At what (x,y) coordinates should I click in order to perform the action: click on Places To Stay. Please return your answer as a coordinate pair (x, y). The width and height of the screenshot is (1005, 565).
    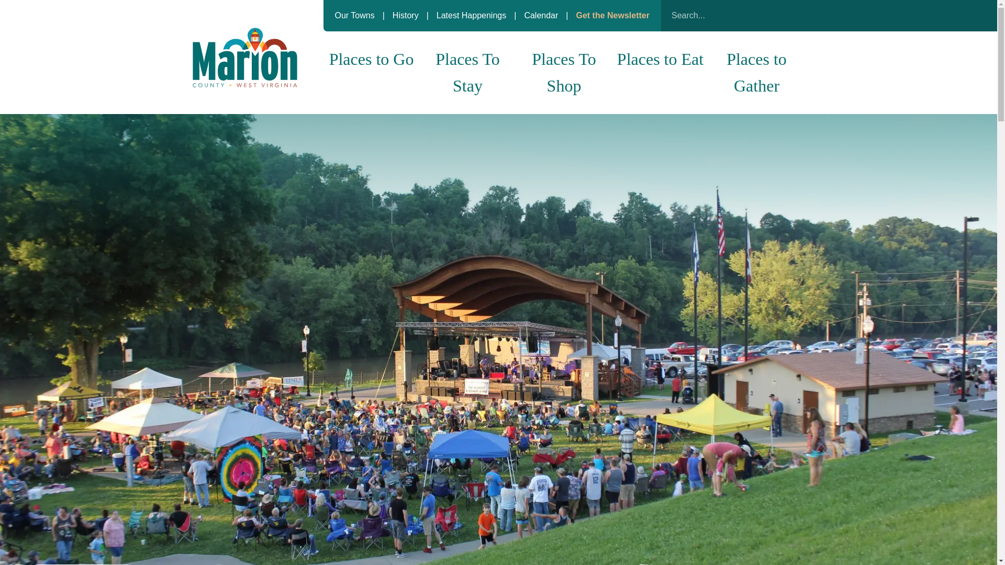
    Looking at the image, I should click on (468, 73).